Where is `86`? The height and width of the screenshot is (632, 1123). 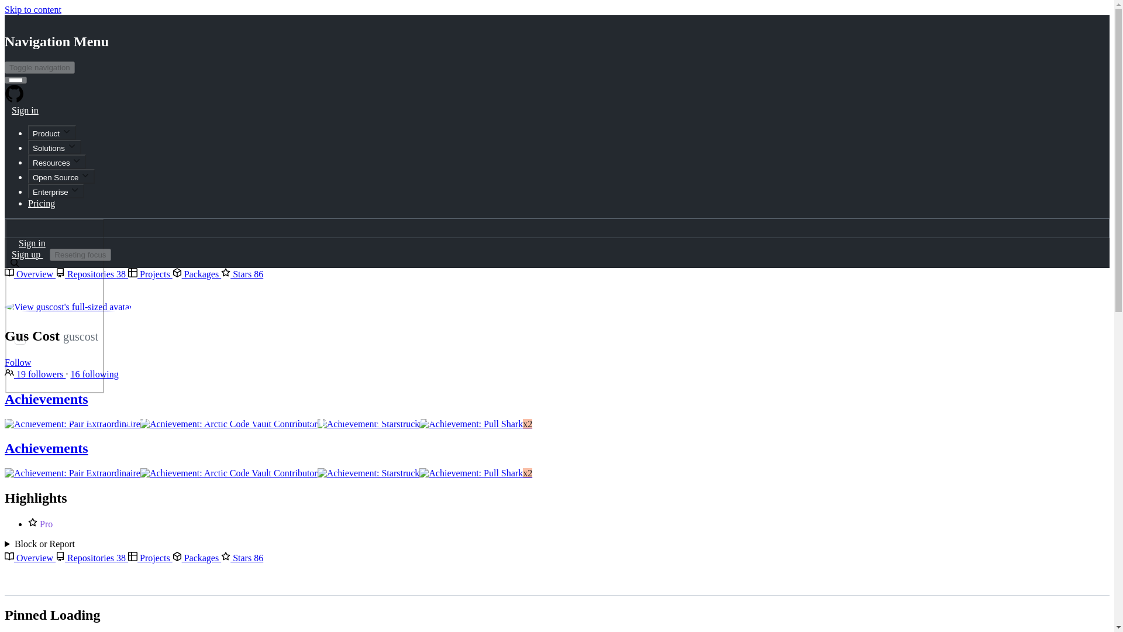
86 is located at coordinates (258, 558).